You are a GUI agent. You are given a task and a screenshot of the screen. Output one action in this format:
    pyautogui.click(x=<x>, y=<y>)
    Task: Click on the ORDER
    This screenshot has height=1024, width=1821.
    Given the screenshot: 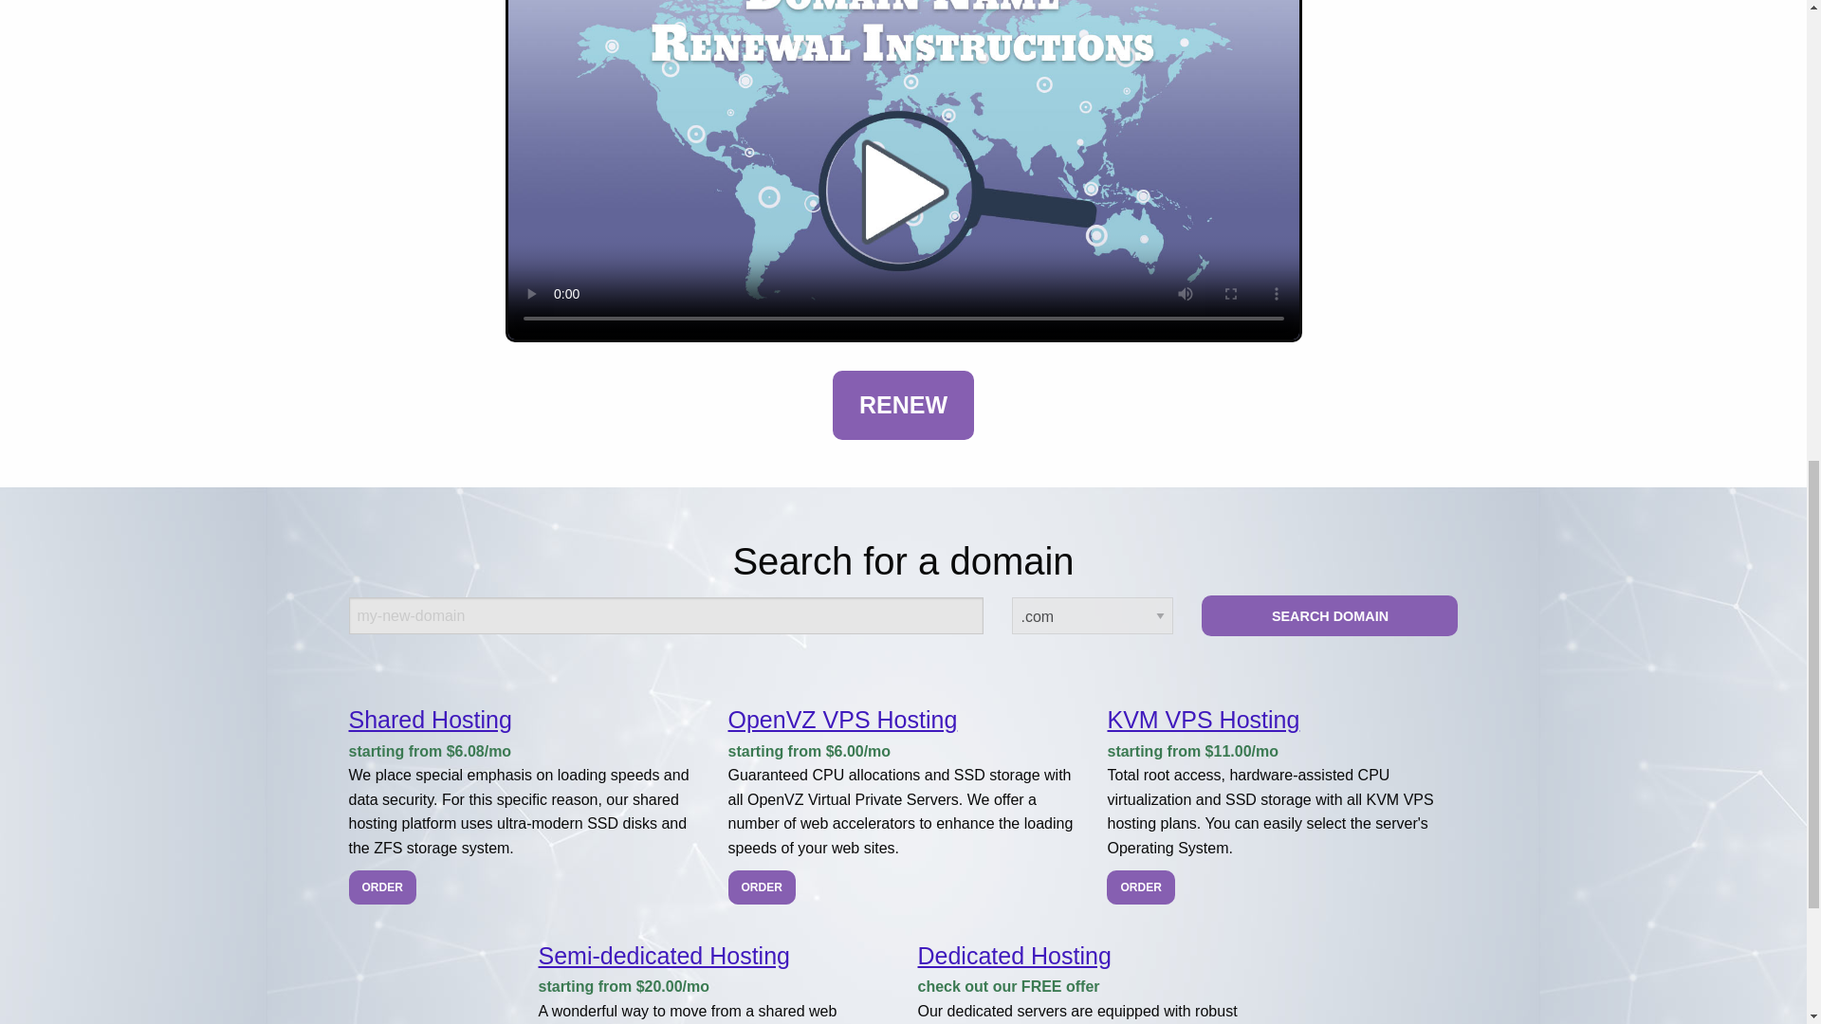 What is the action you would take?
    pyautogui.click(x=1140, y=887)
    